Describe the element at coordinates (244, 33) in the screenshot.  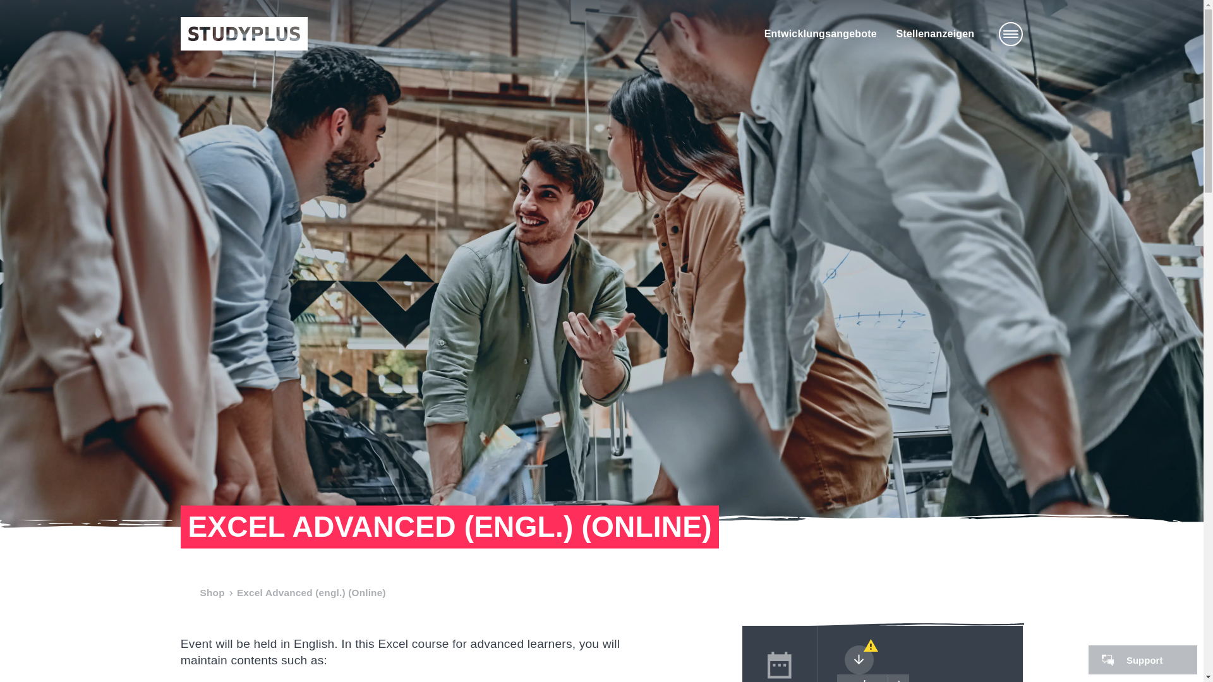
I see `Hochschule Fresenius` at that location.